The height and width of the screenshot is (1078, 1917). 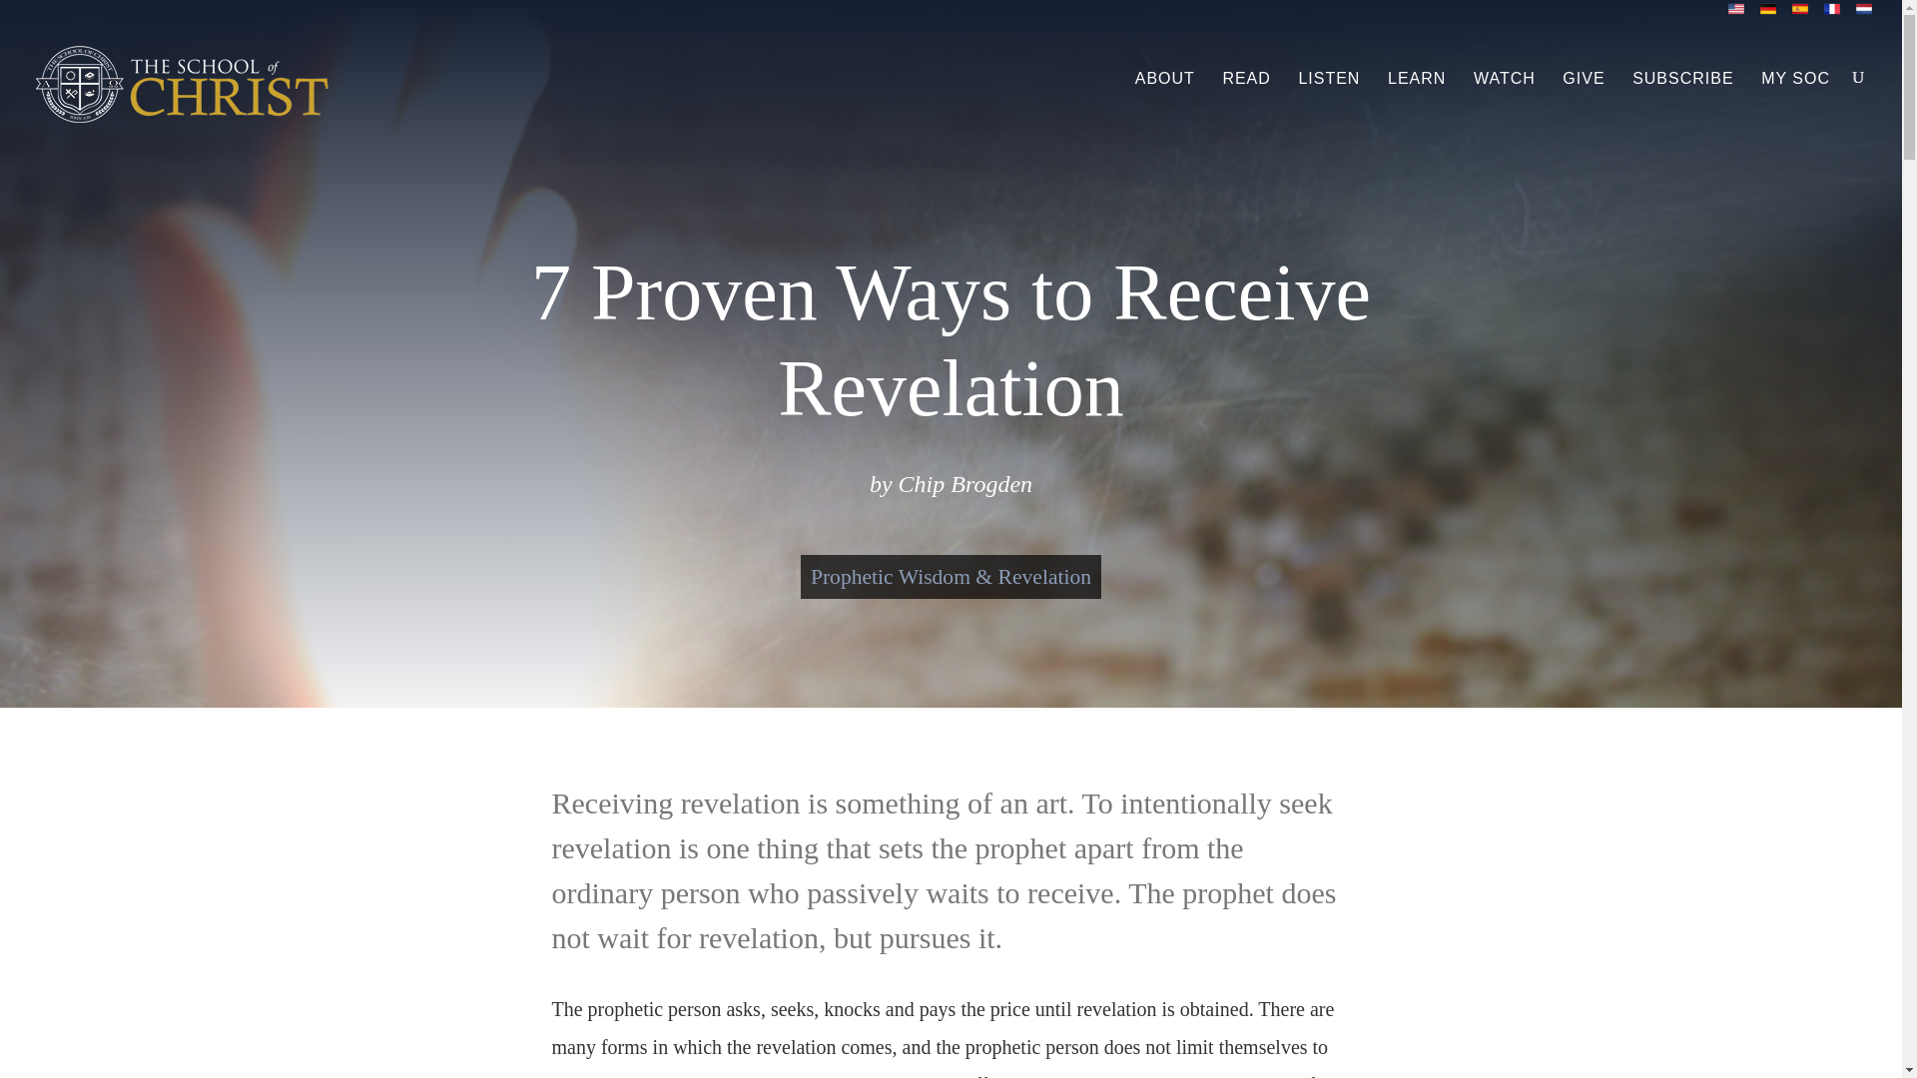 I want to click on SUBSCRIBE, so click(x=1682, y=95).